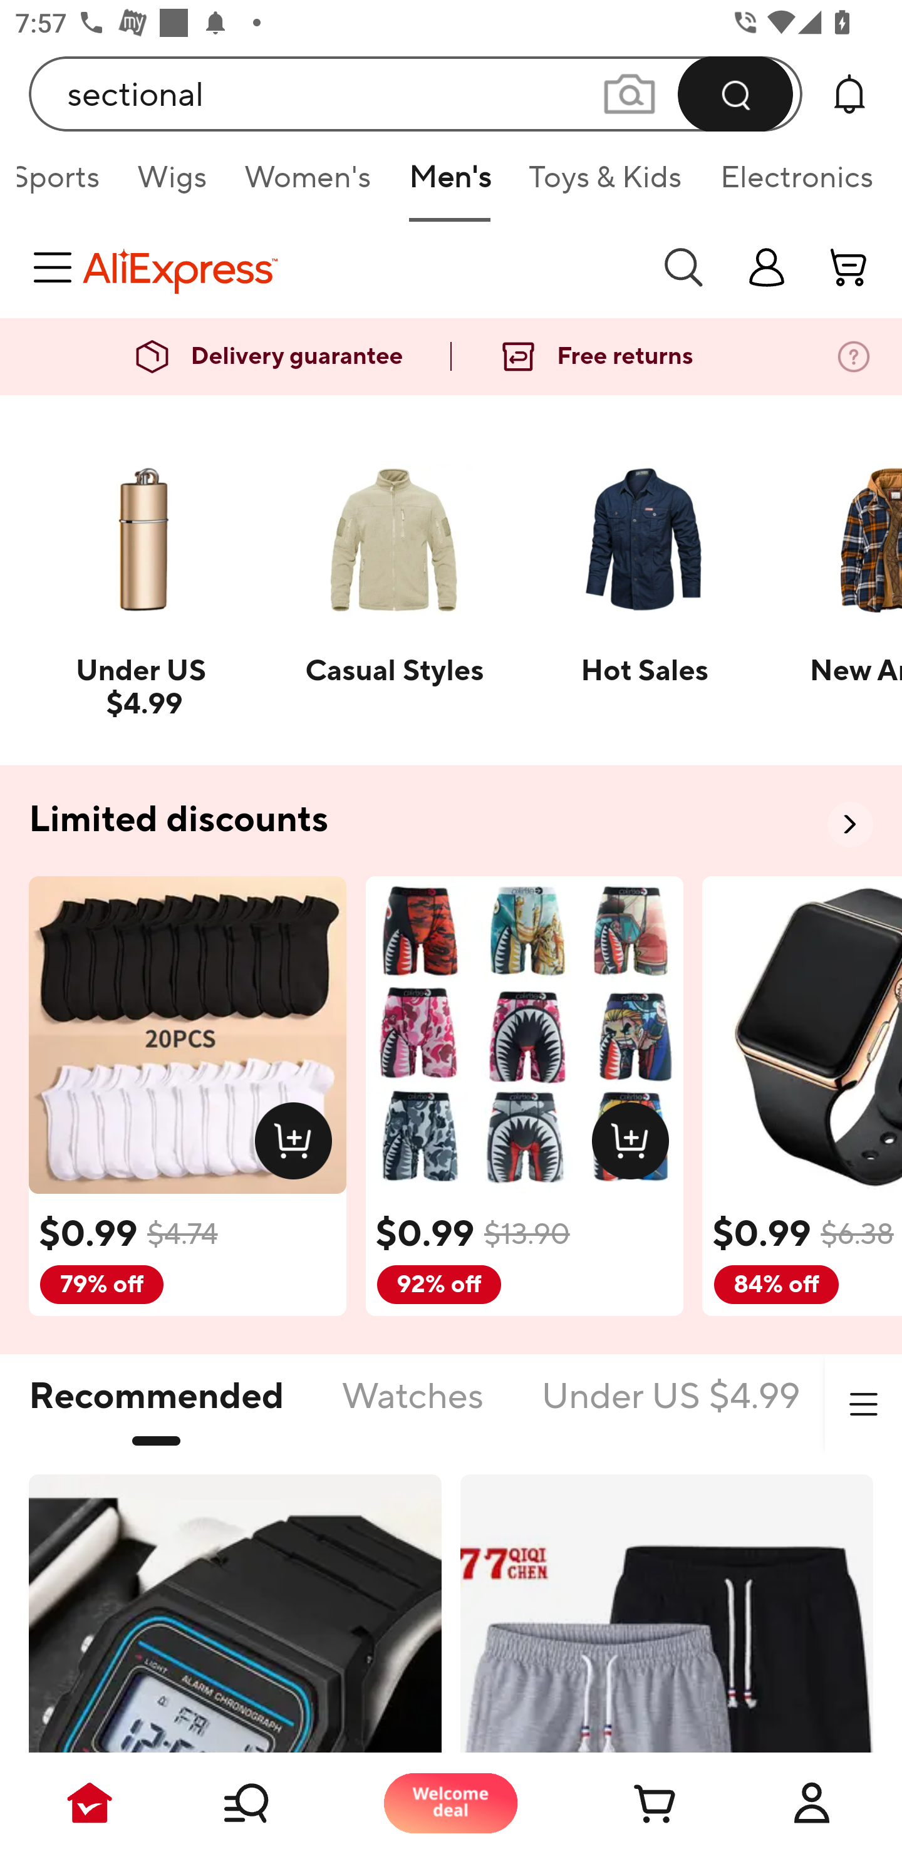 Image resolution: width=902 pixels, height=1854 pixels. Describe the element at coordinates (361, 267) in the screenshot. I see `aliexpress` at that location.